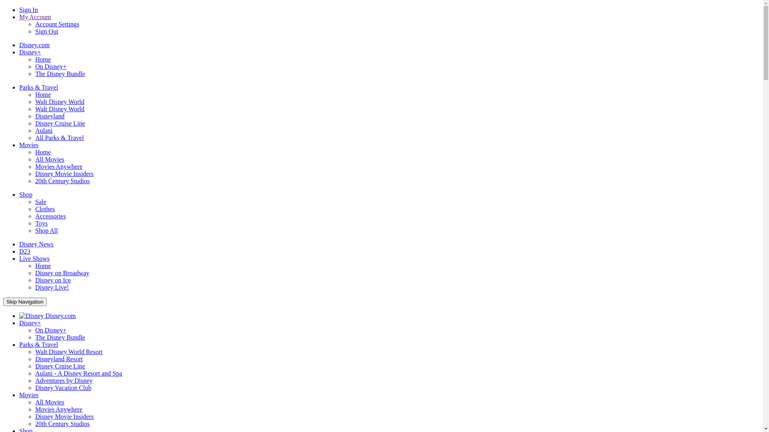 The image size is (769, 432). I want to click on Disney on Ice, so click(53, 280).